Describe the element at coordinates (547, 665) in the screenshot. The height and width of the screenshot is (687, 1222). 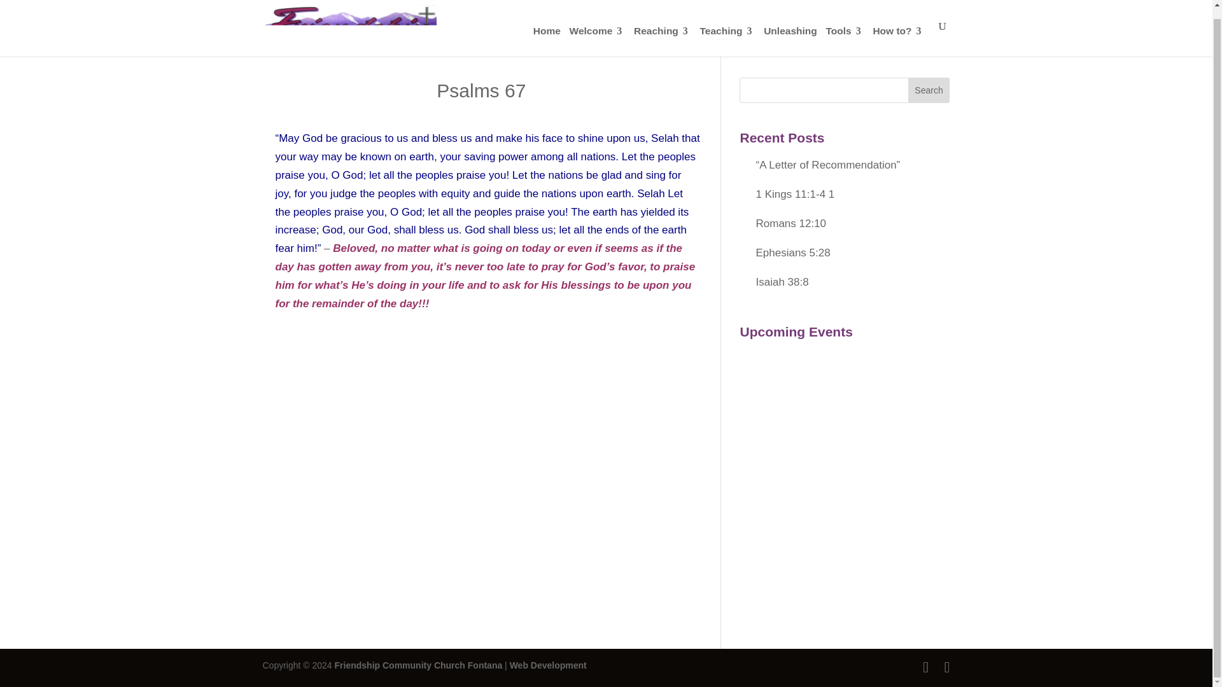
I see `Web Biz Strategy` at that location.